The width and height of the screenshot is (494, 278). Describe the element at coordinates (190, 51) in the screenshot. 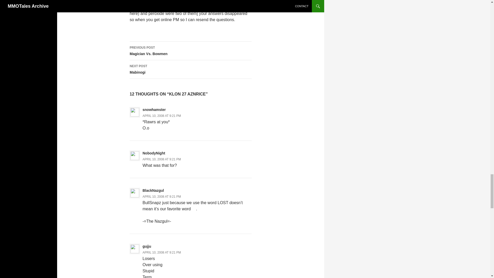

I see `APRIL 10, 2008 AT 9:21 PM` at that location.